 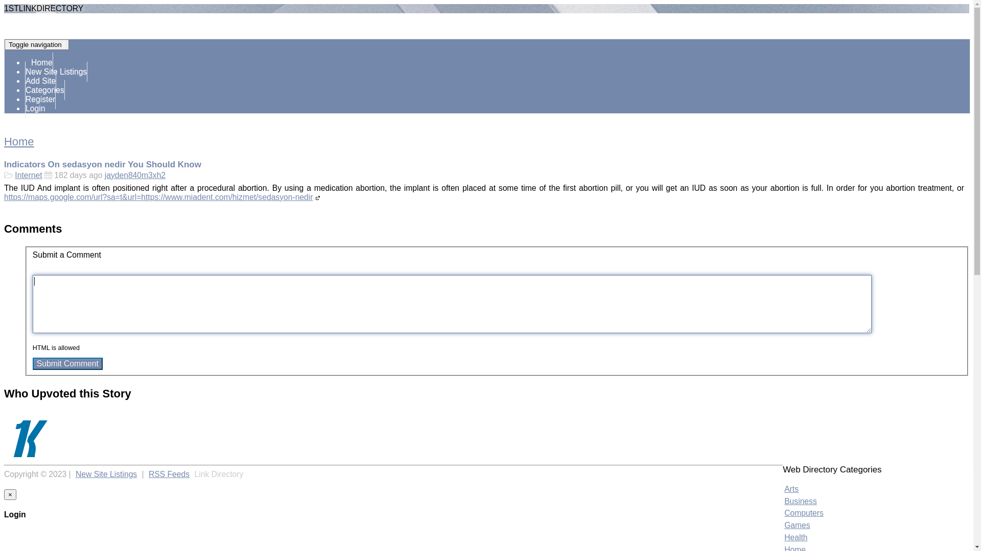 I want to click on Home, so click(x=39, y=62).